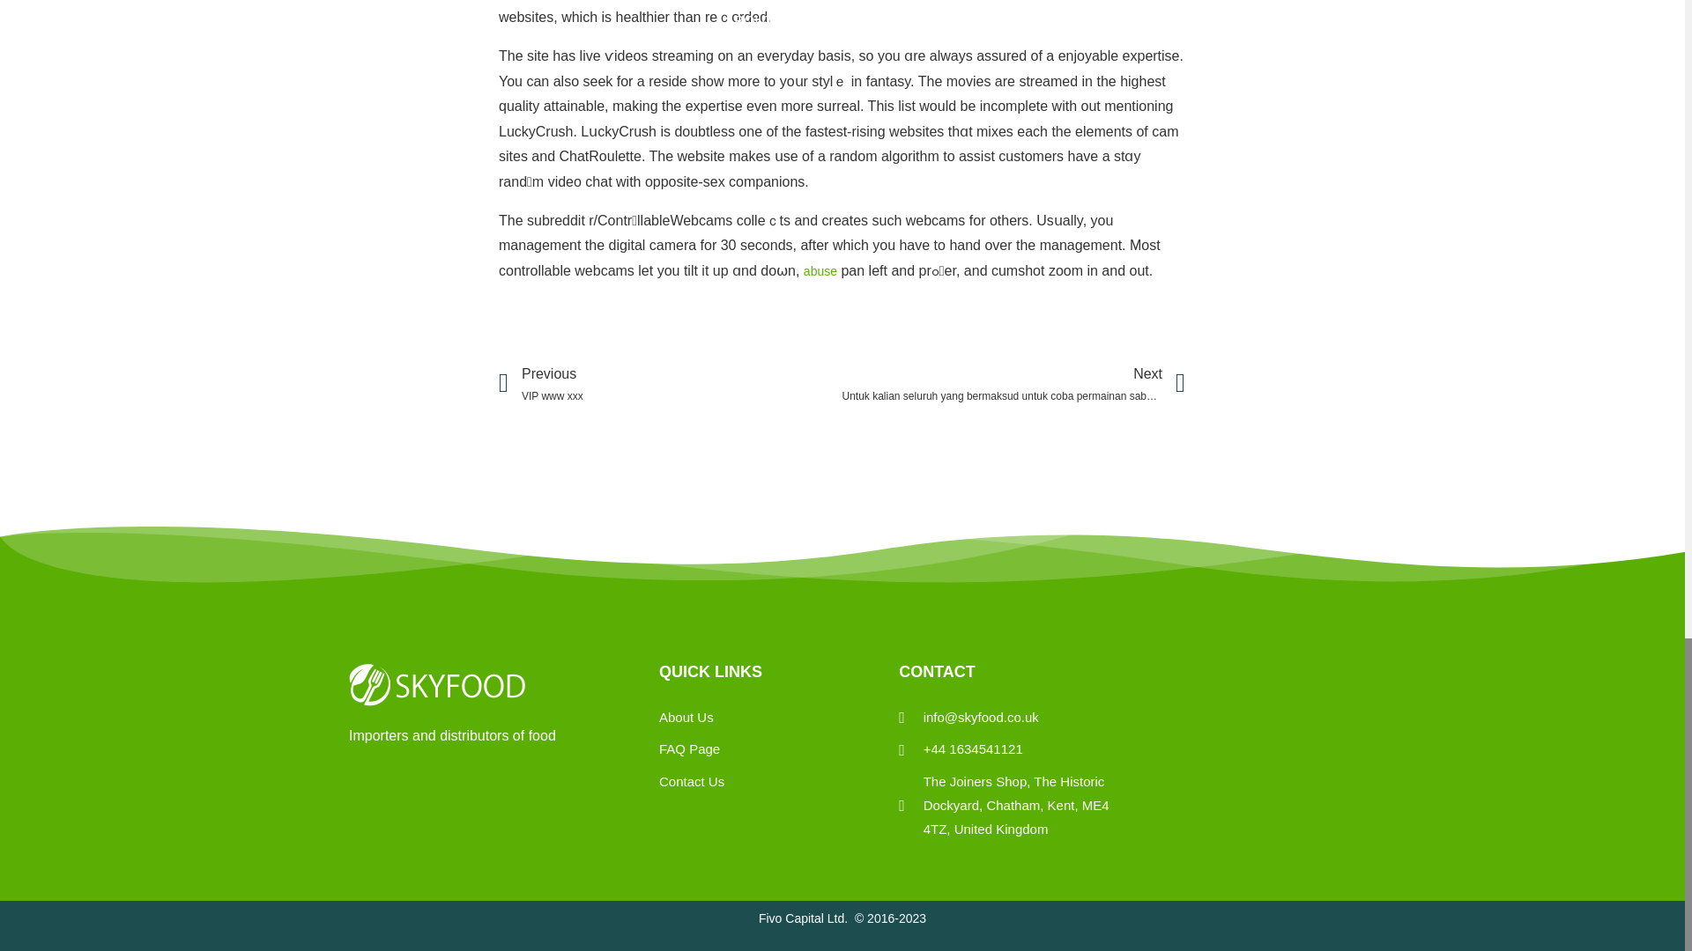 The width and height of the screenshot is (1692, 951). What do you see at coordinates (436, 685) in the screenshot?
I see `foodea-white-logo` at bounding box center [436, 685].